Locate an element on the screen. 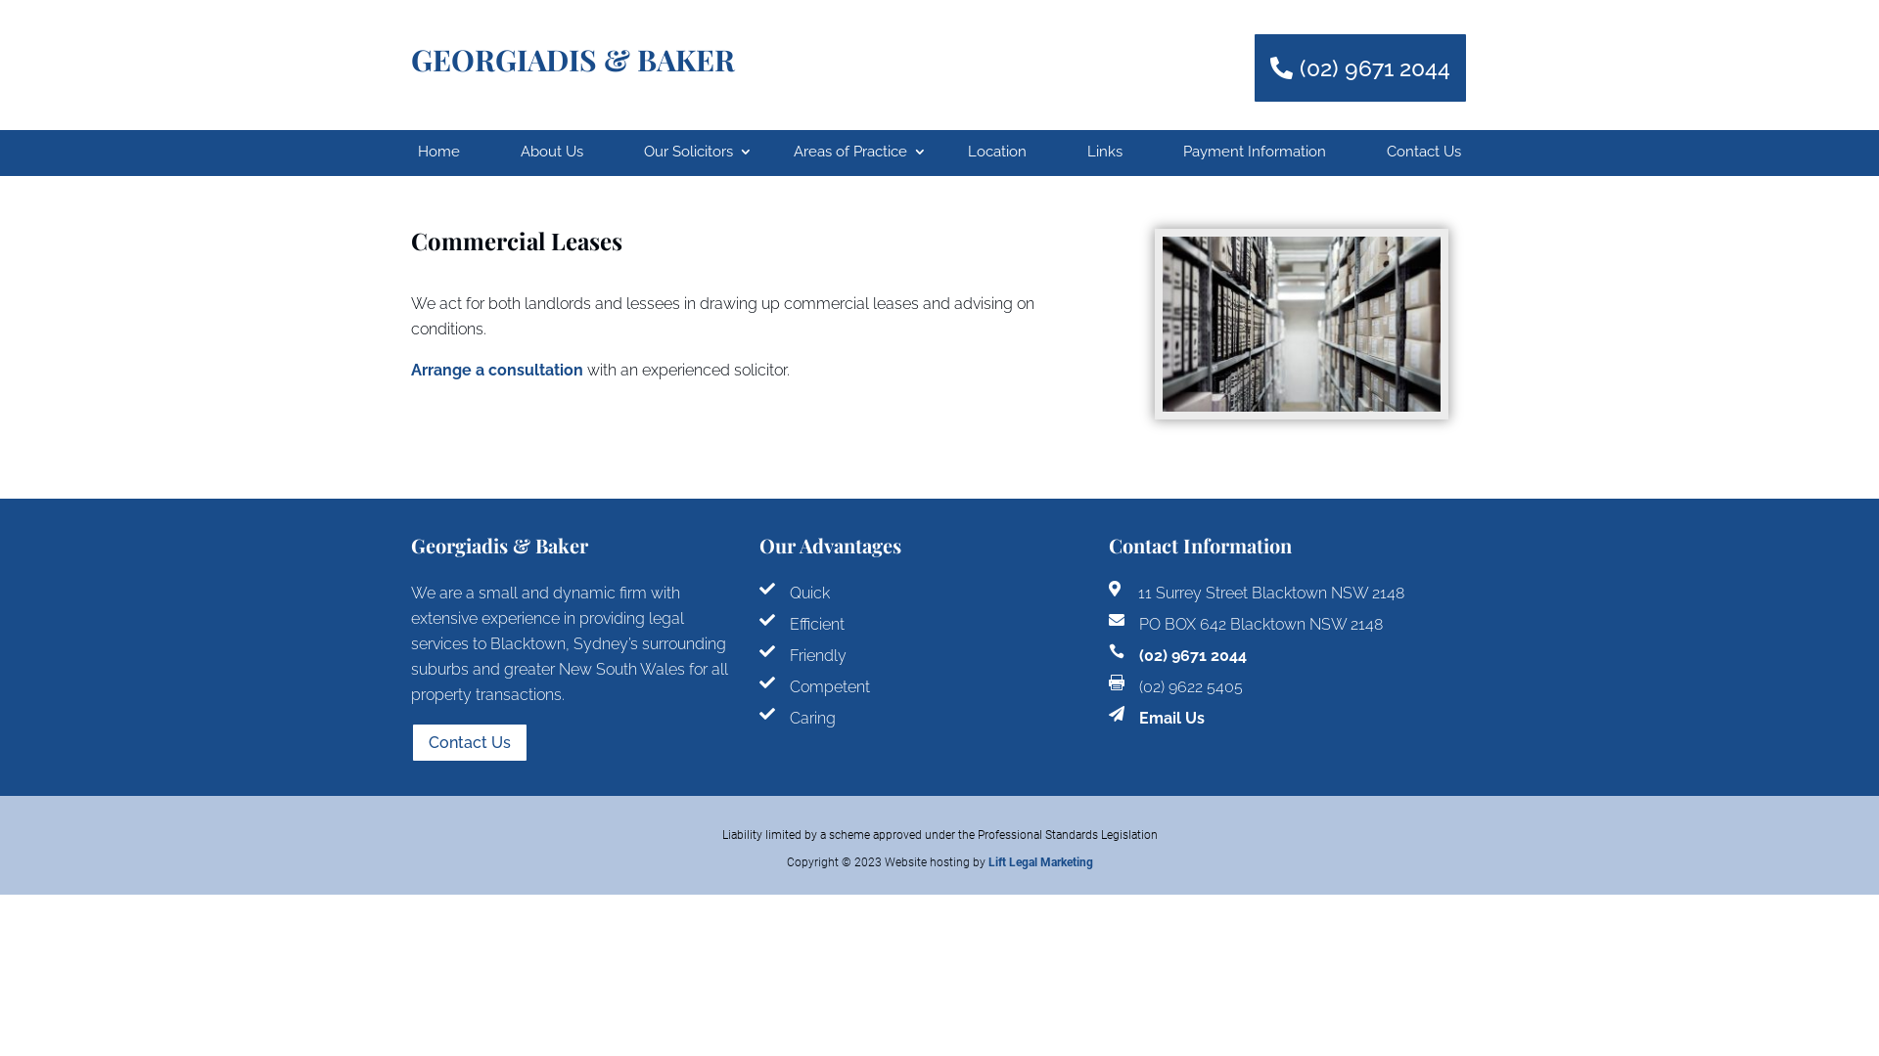 The image size is (1879, 1056). (02) 9671 2044 is located at coordinates (1193, 655).